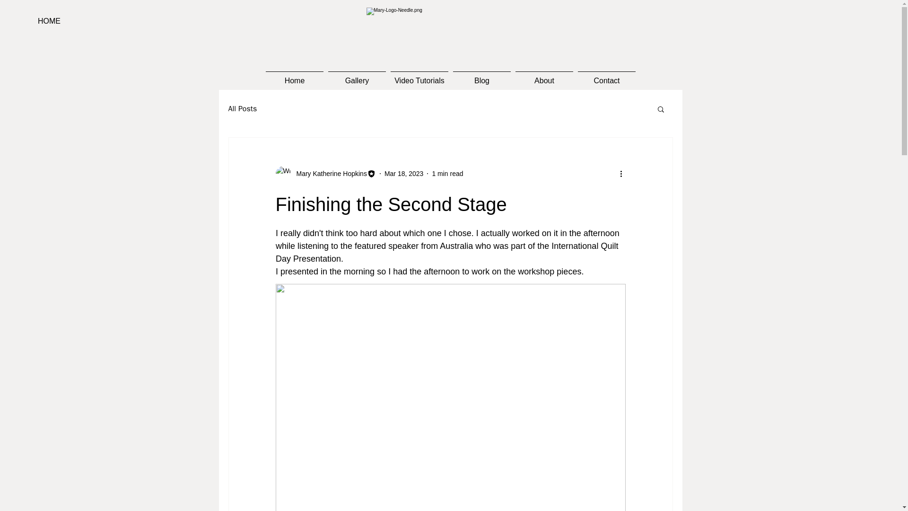 The height and width of the screenshot is (511, 908). Describe the element at coordinates (294, 77) in the screenshot. I see `Home` at that location.